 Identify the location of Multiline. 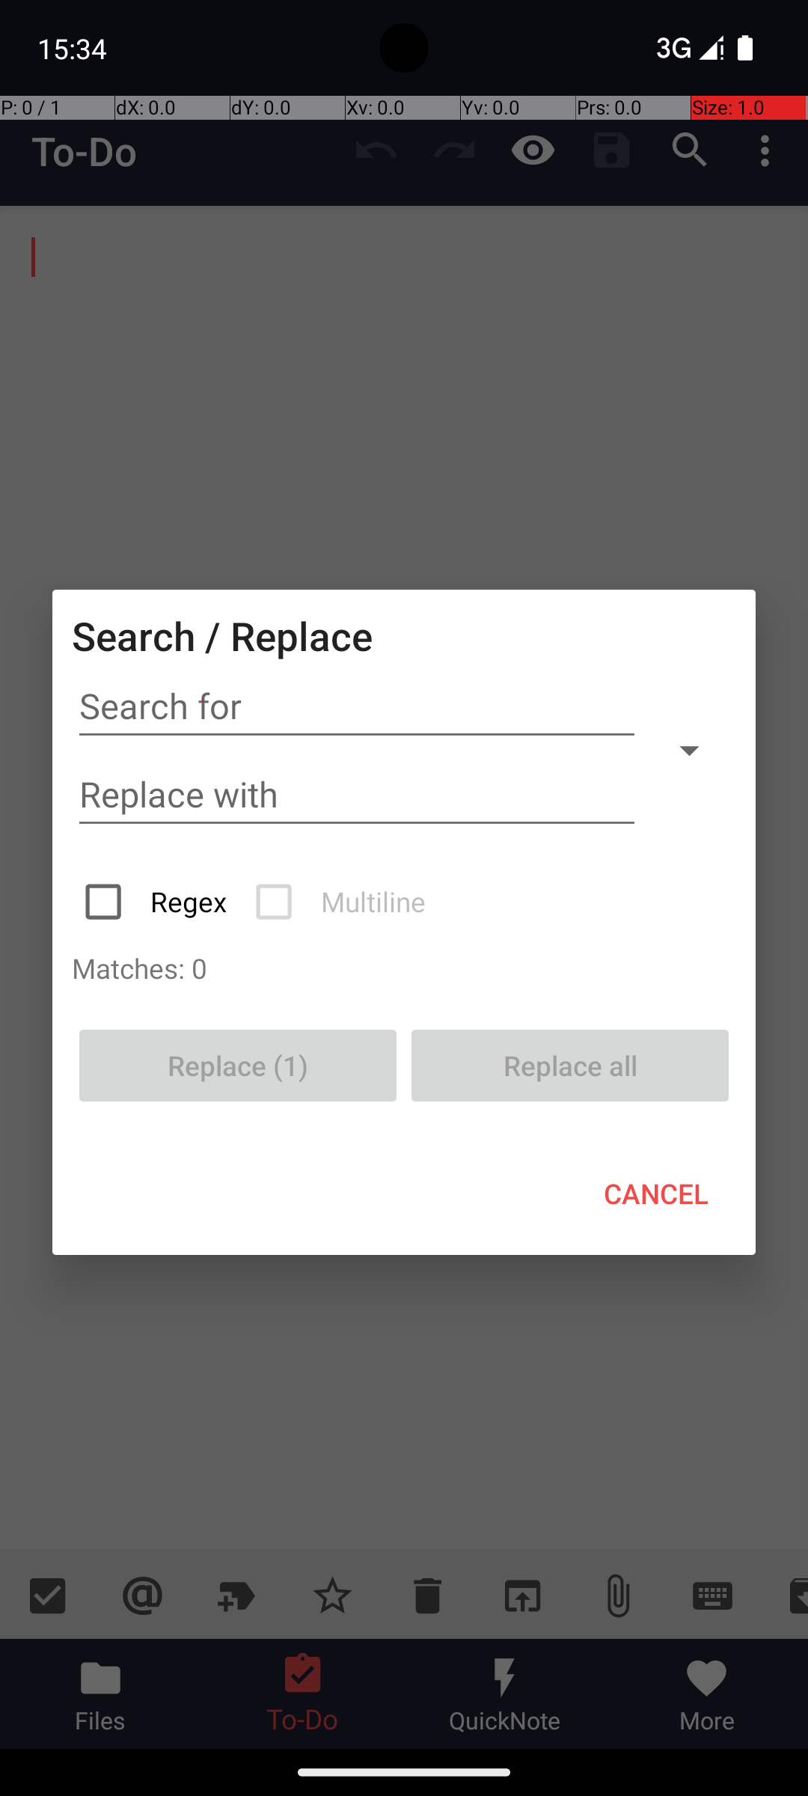
(342, 902).